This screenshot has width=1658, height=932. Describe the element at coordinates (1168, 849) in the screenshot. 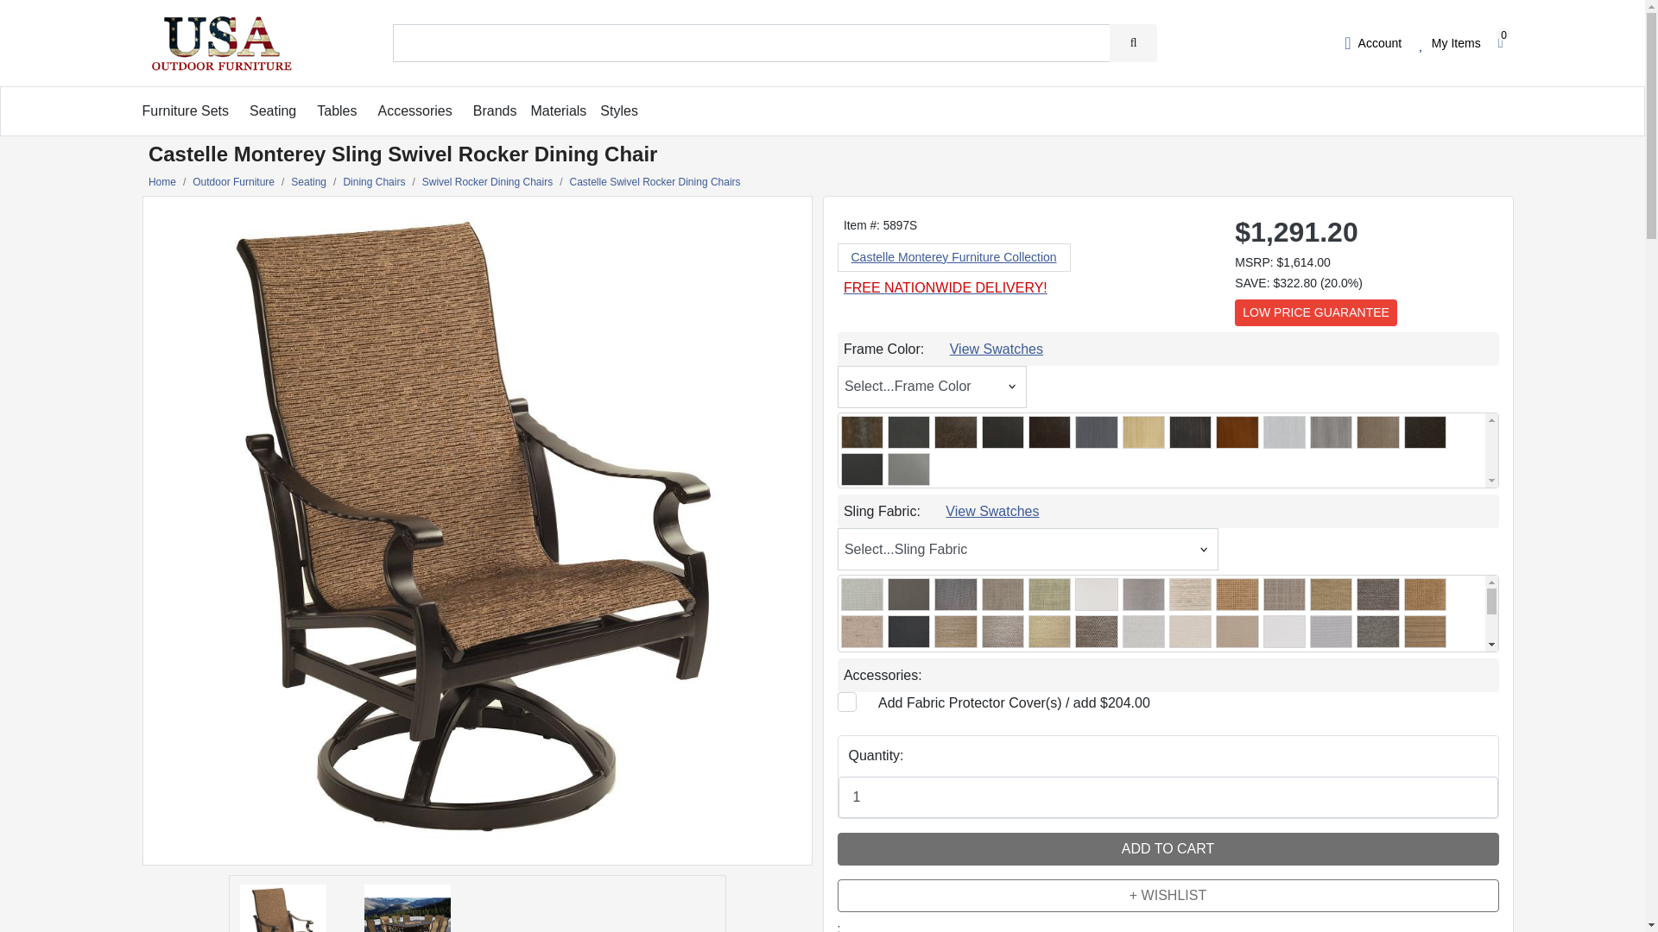

I see `Add to Cart` at that location.